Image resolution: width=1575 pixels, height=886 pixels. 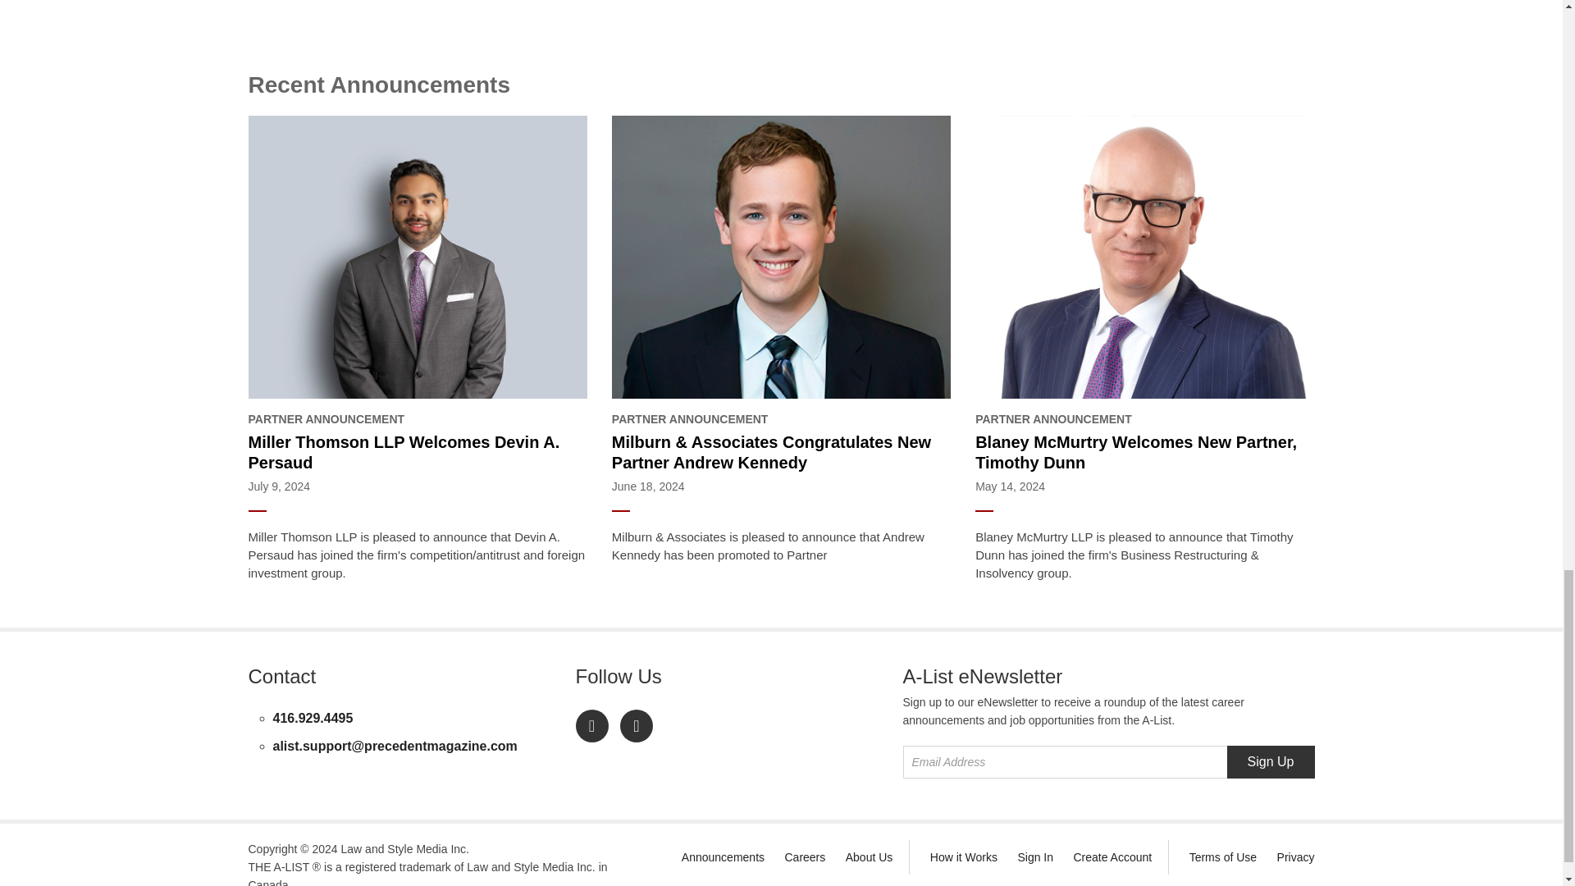 What do you see at coordinates (1144, 453) in the screenshot?
I see `Blaney McMurtry Welcomes New Partner, Timothy Dunn` at bounding box center [1144, 453].